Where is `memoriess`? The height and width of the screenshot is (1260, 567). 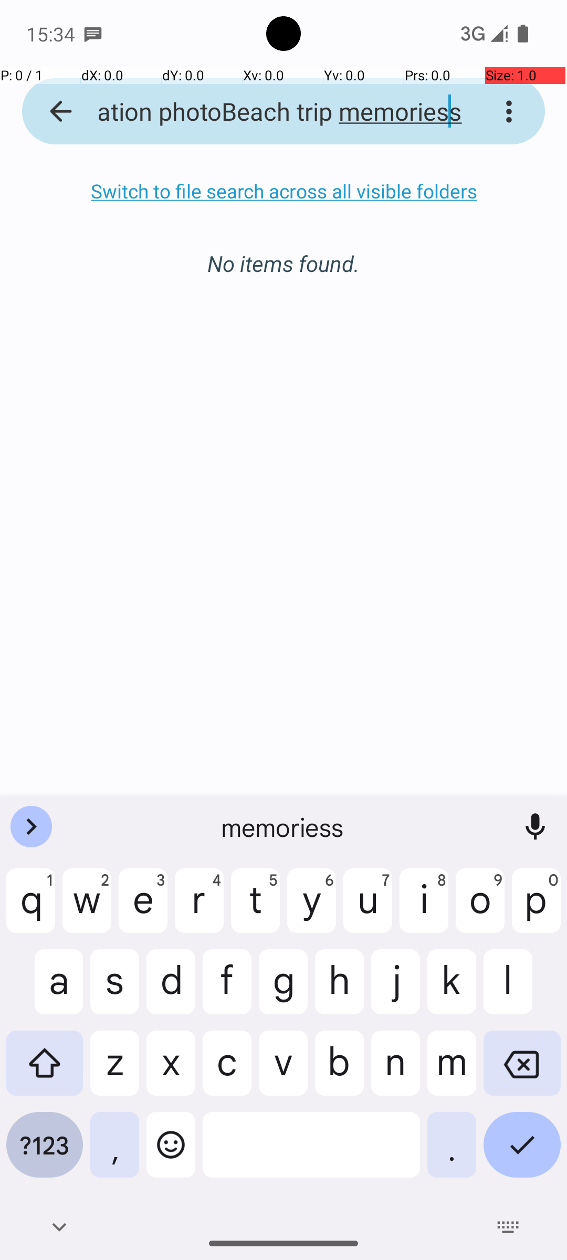 memoriess is located at coordinates (283, 827).